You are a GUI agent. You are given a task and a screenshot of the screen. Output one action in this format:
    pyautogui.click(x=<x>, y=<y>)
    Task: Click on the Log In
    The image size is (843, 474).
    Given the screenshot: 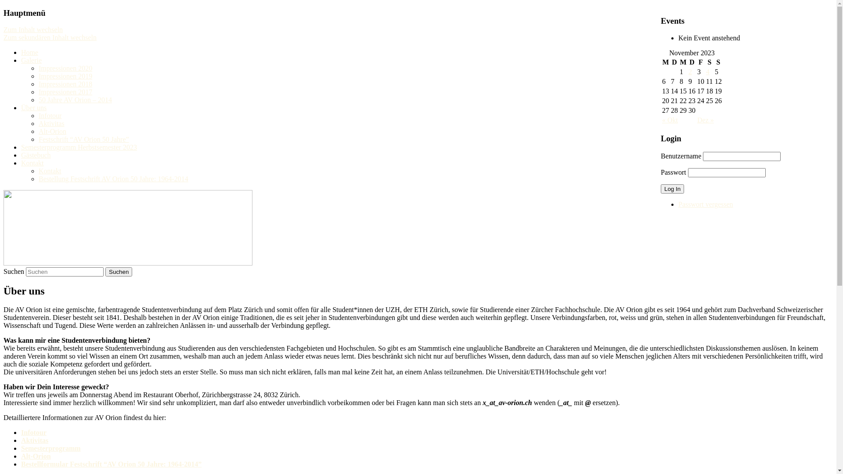 What is the action you would take?
    pyautogui.click(x=673, y=189)
    